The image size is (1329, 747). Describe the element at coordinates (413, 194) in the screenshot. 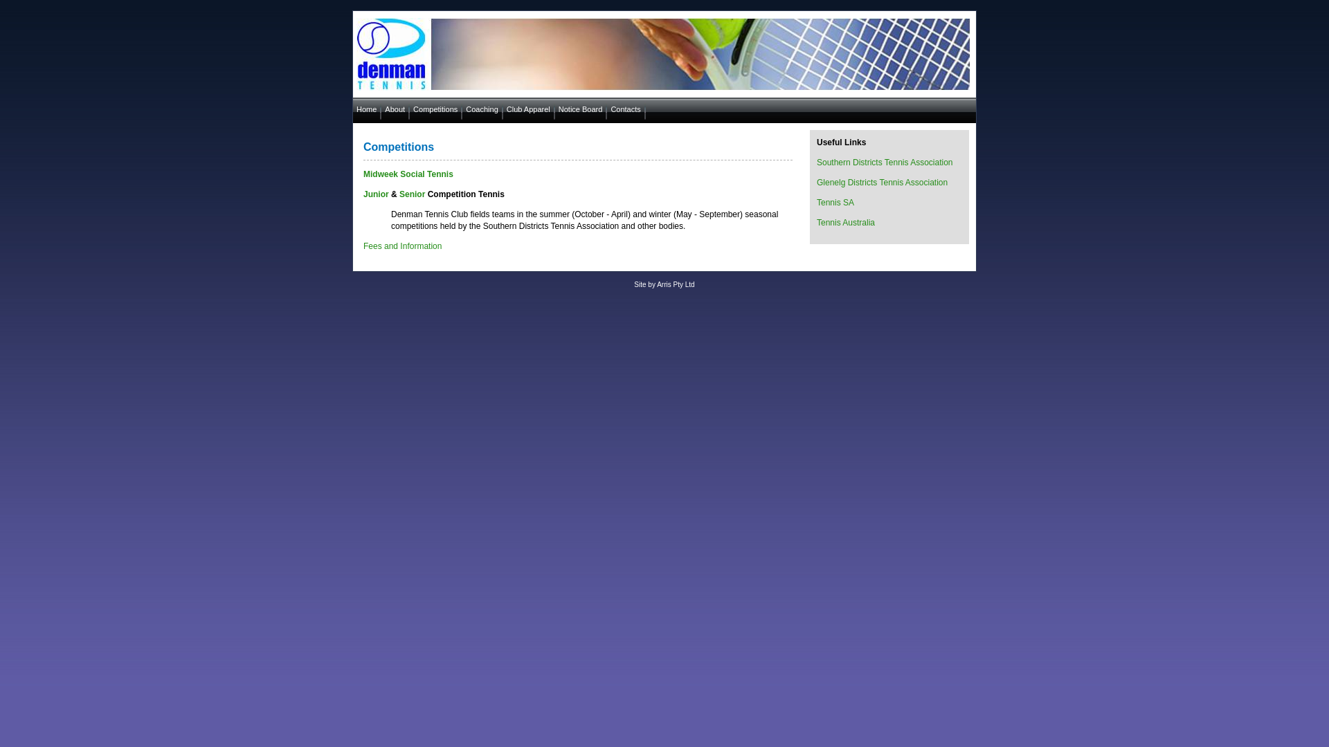

I see `Senior` at that location.